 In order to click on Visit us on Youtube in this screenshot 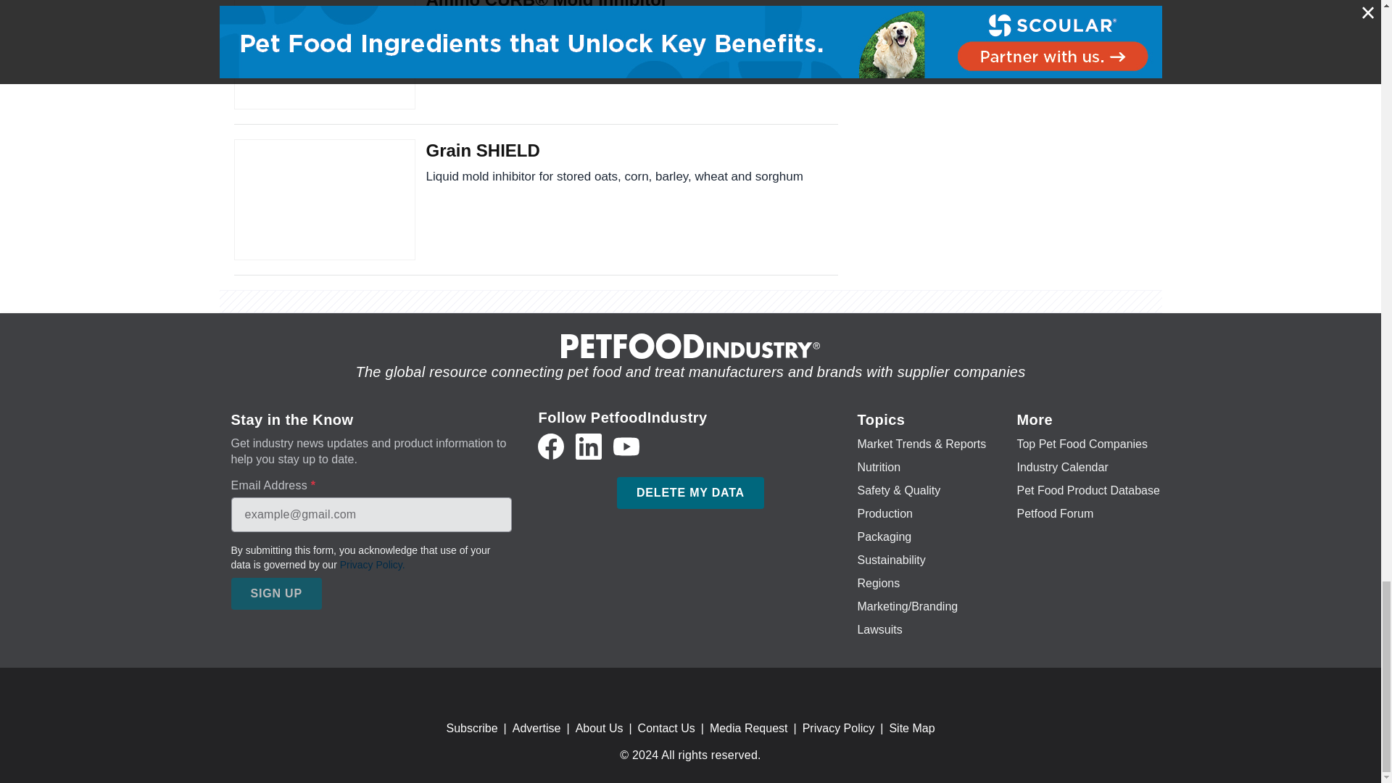, I will do `click(626, 447)`.